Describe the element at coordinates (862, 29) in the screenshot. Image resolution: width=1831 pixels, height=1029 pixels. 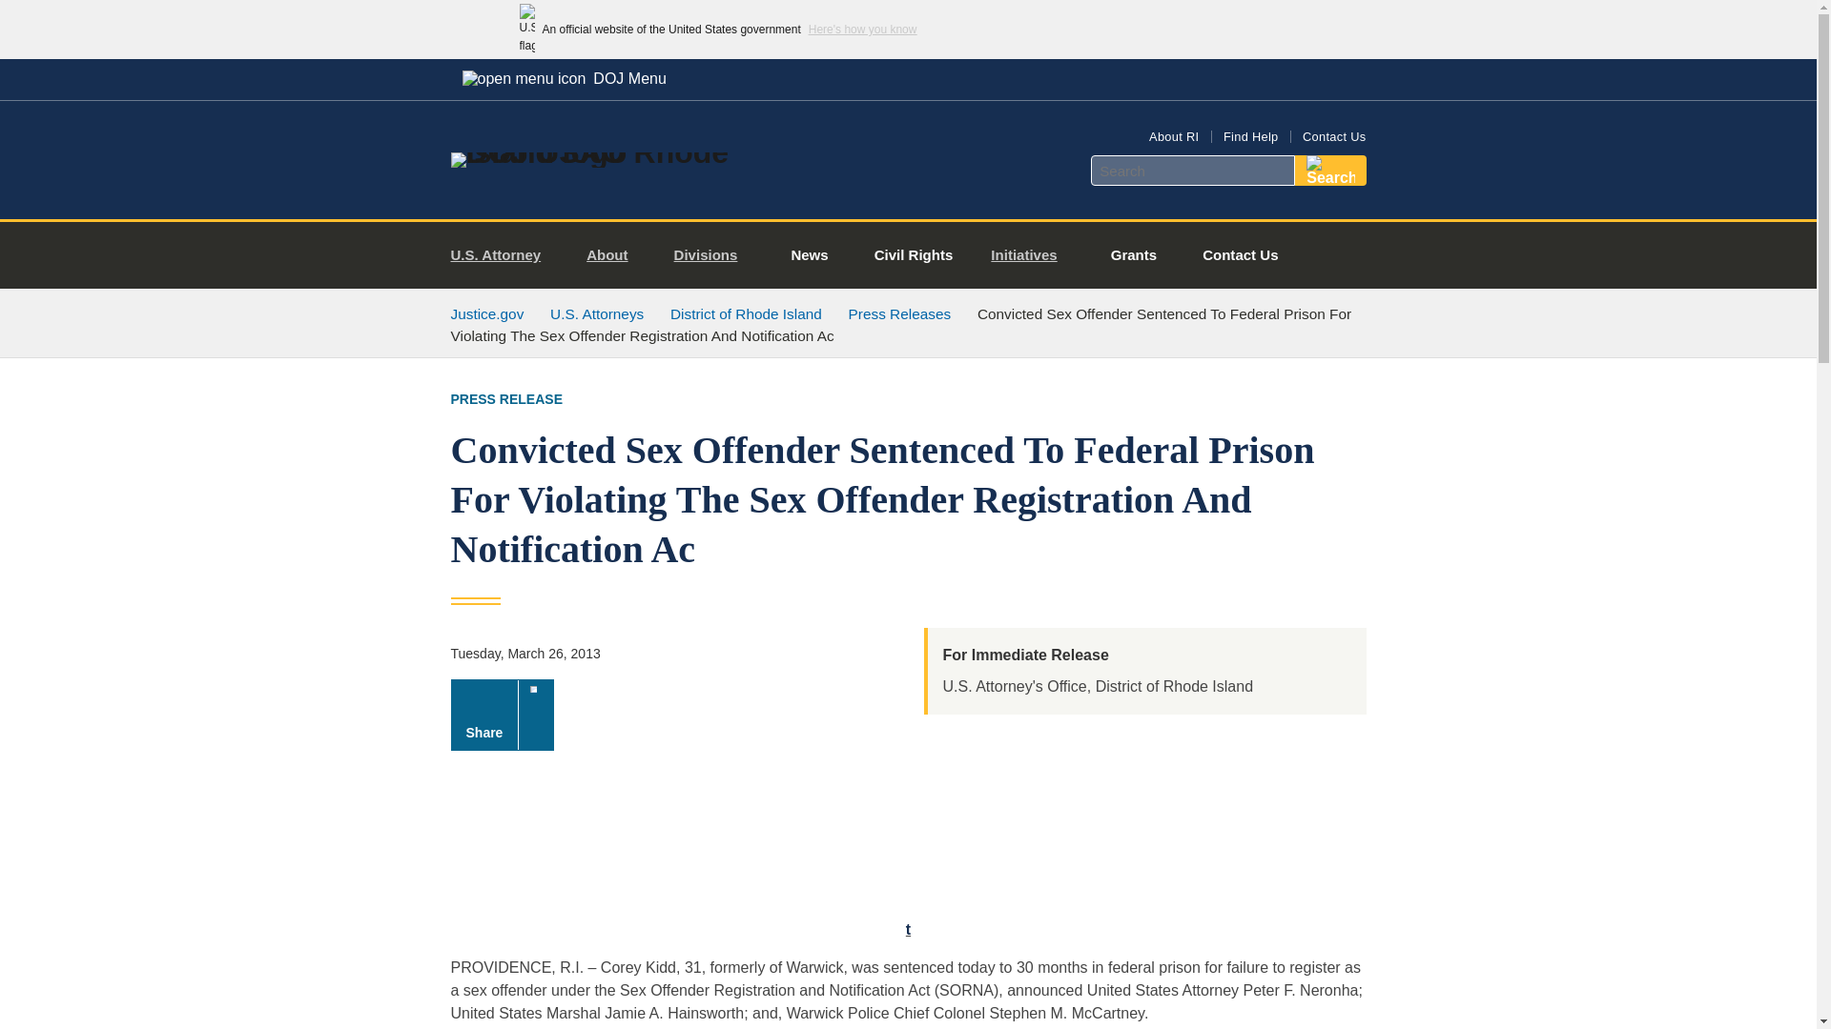
I see `Here's how you know` at that location.